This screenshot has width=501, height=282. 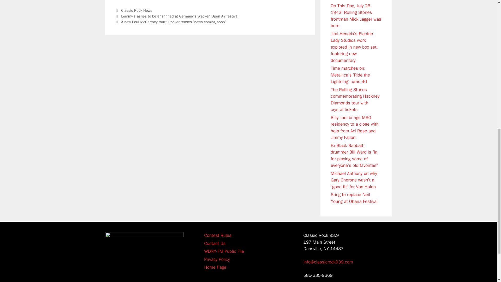 I want to click on Bruce Springsteen aids in proposal at Wembley Stadium show, so click(x=356, y=0).